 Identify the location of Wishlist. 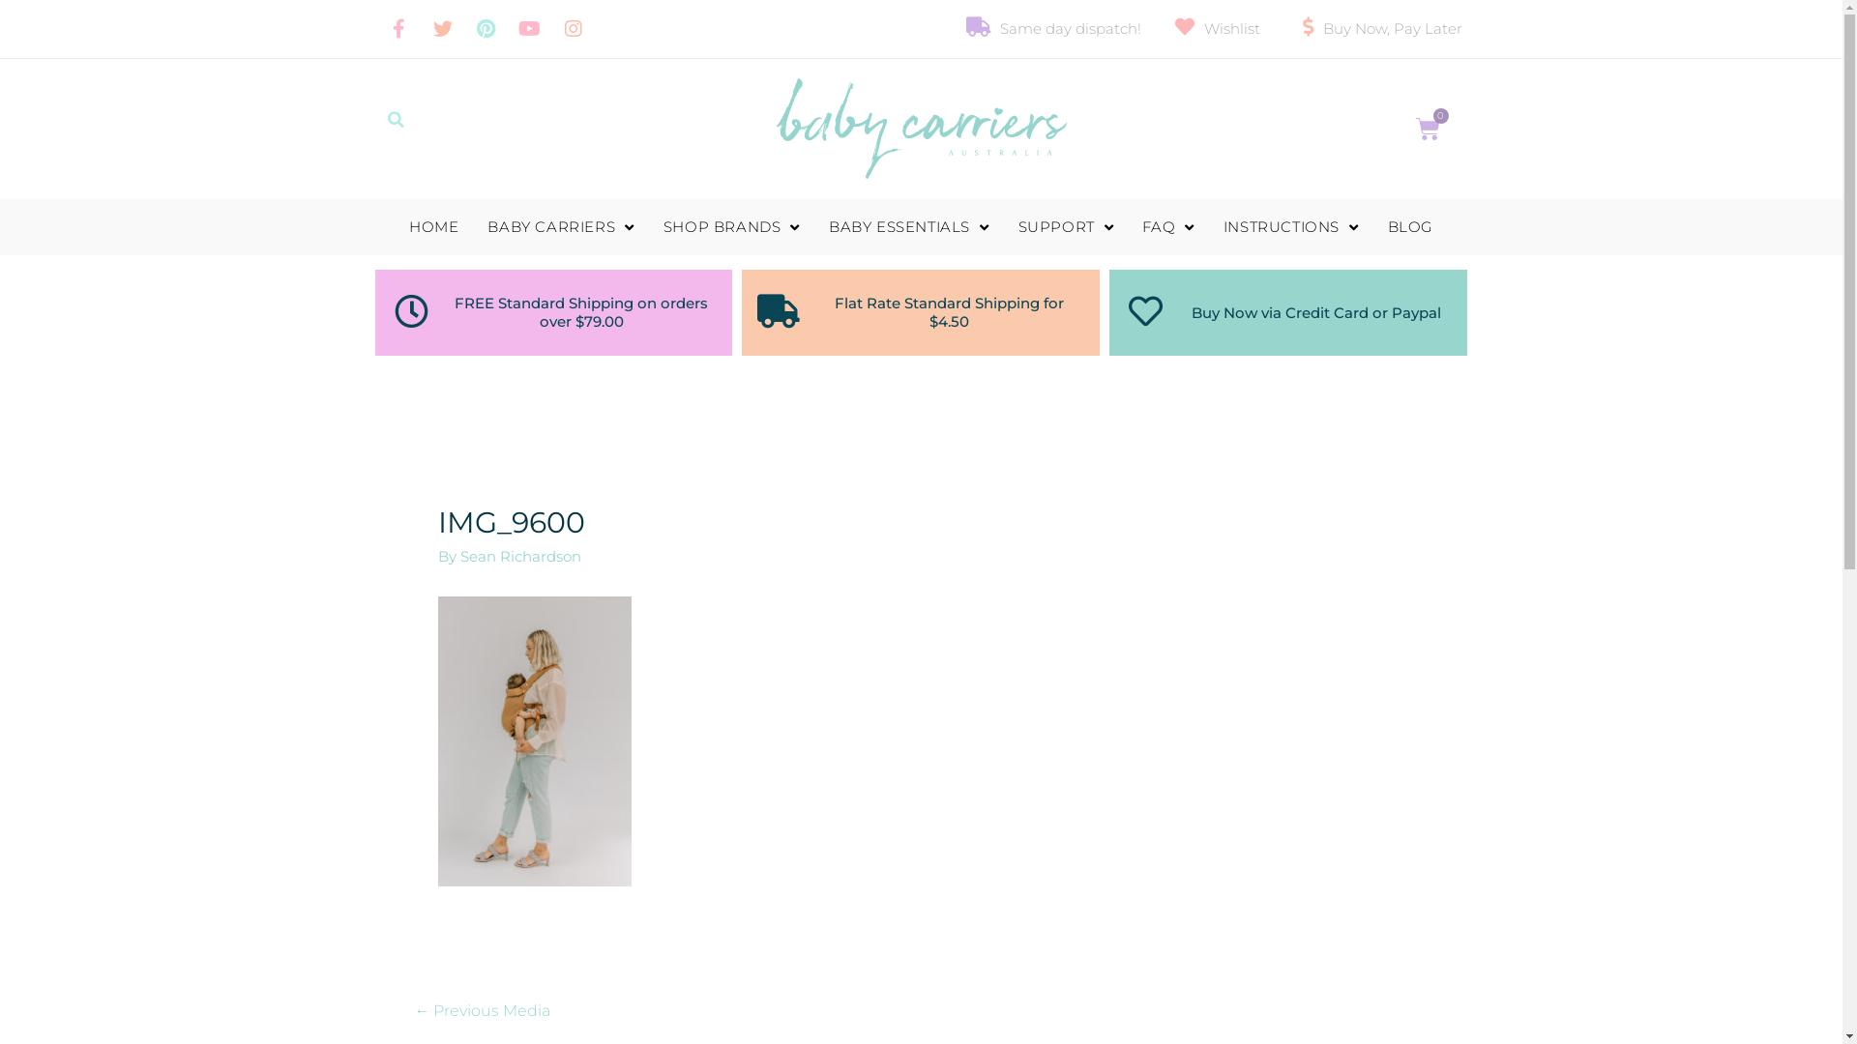
(1215, 29).